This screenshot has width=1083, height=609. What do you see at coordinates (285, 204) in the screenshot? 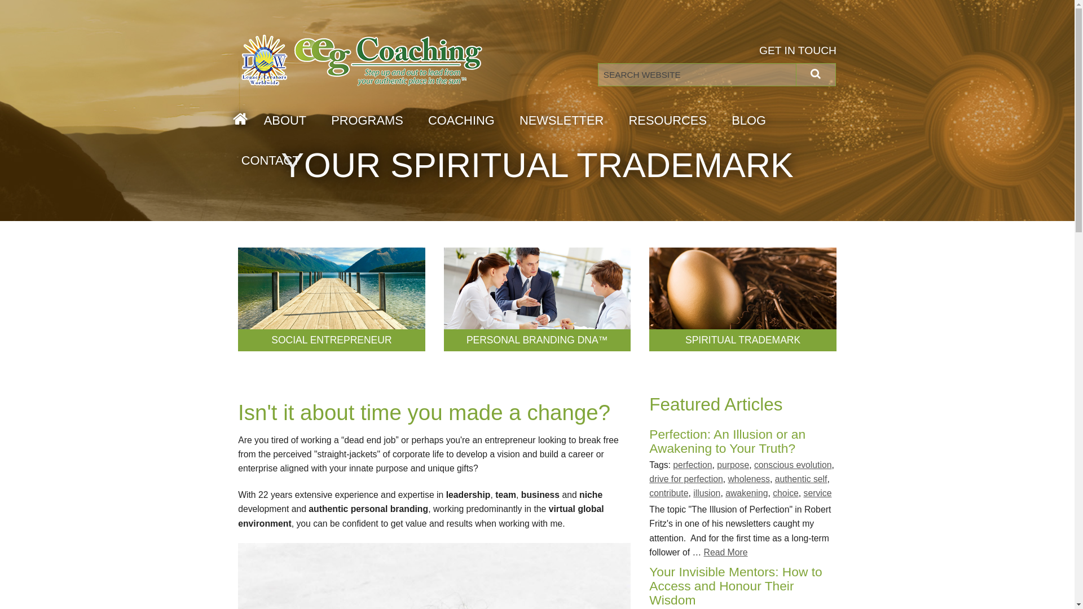
I see `WORLD LEADERSHIP DAY` at bounding box center [285, 204].